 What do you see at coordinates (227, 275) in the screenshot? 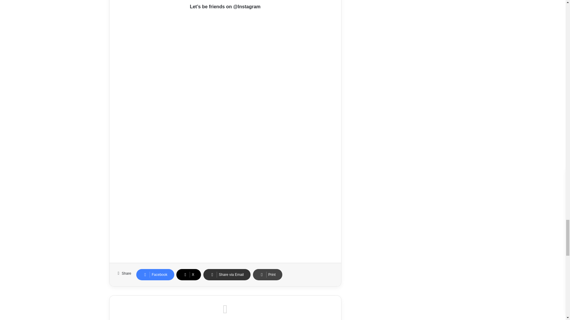
I see `Share via Email` at bounding box center [227, 275].